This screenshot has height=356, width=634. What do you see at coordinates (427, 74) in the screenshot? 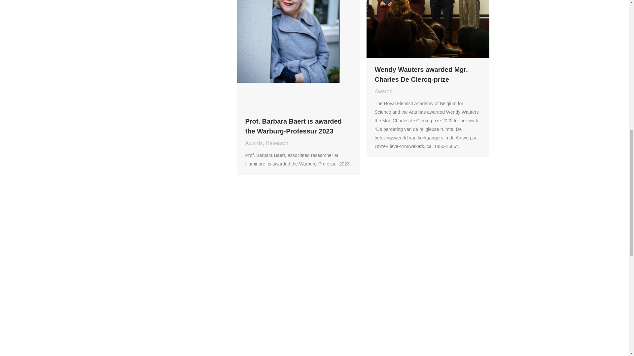
I see `Wendy Wauters awarded Mgr. Charles De Clercq-prize` at bounding box center [427, 74].